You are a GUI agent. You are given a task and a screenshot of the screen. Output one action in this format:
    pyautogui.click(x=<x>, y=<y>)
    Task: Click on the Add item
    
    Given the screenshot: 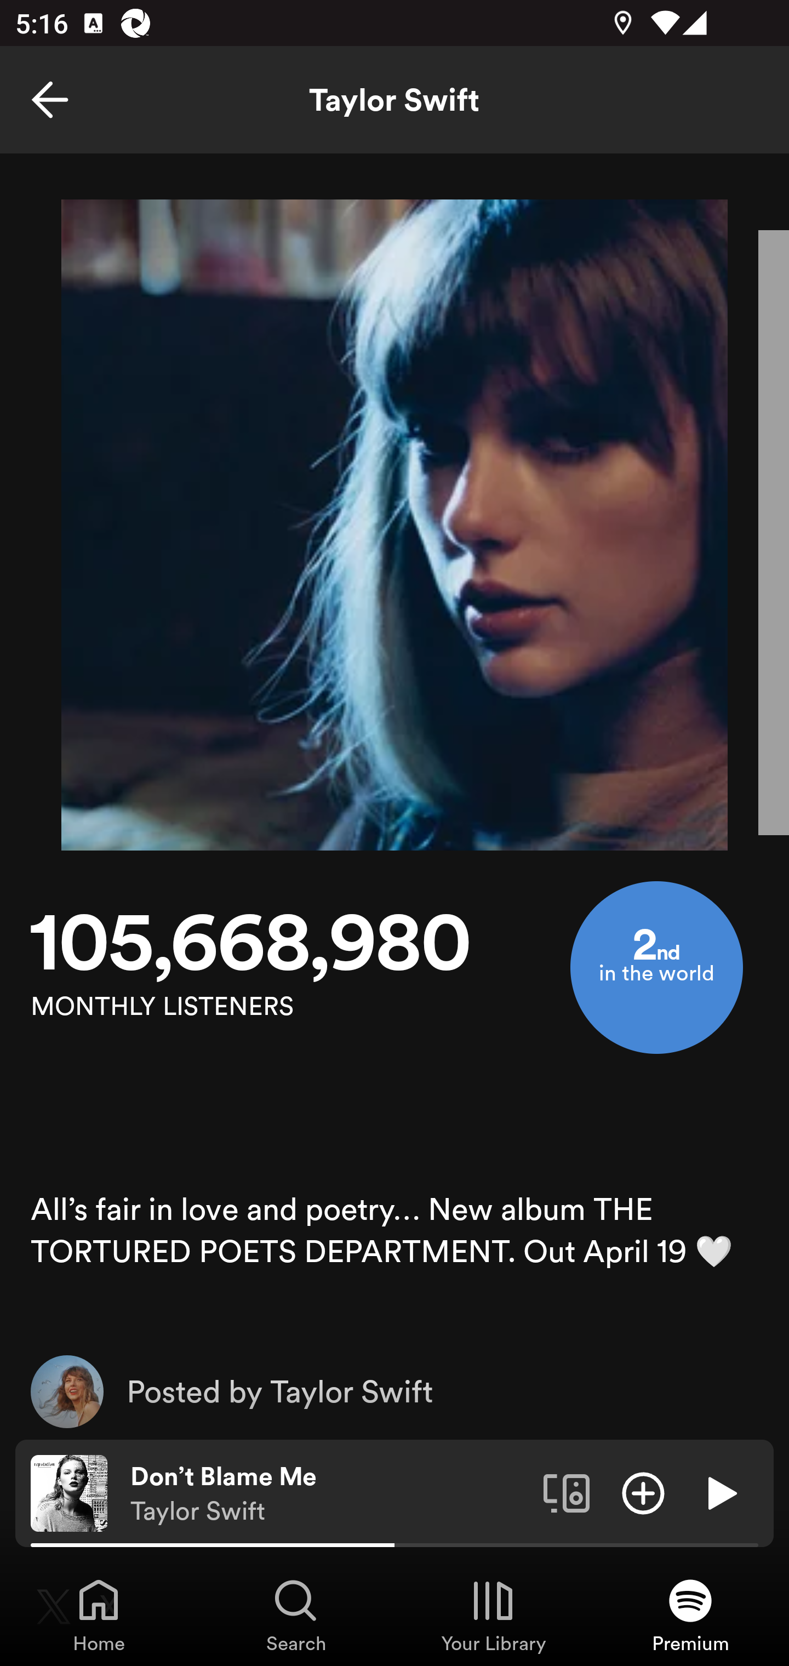 What is the action you would take?
    pyautogui.click(x=643, y=1492)
    